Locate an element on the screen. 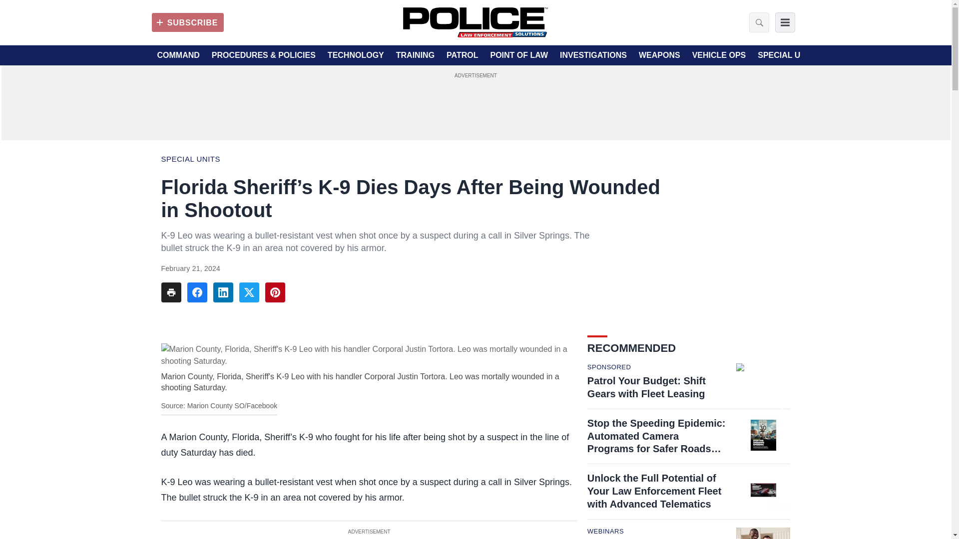 Image resolution: width=959 pixels, height=539 pixels. SPECIAL UNITS is located at coordinates (788, 55).